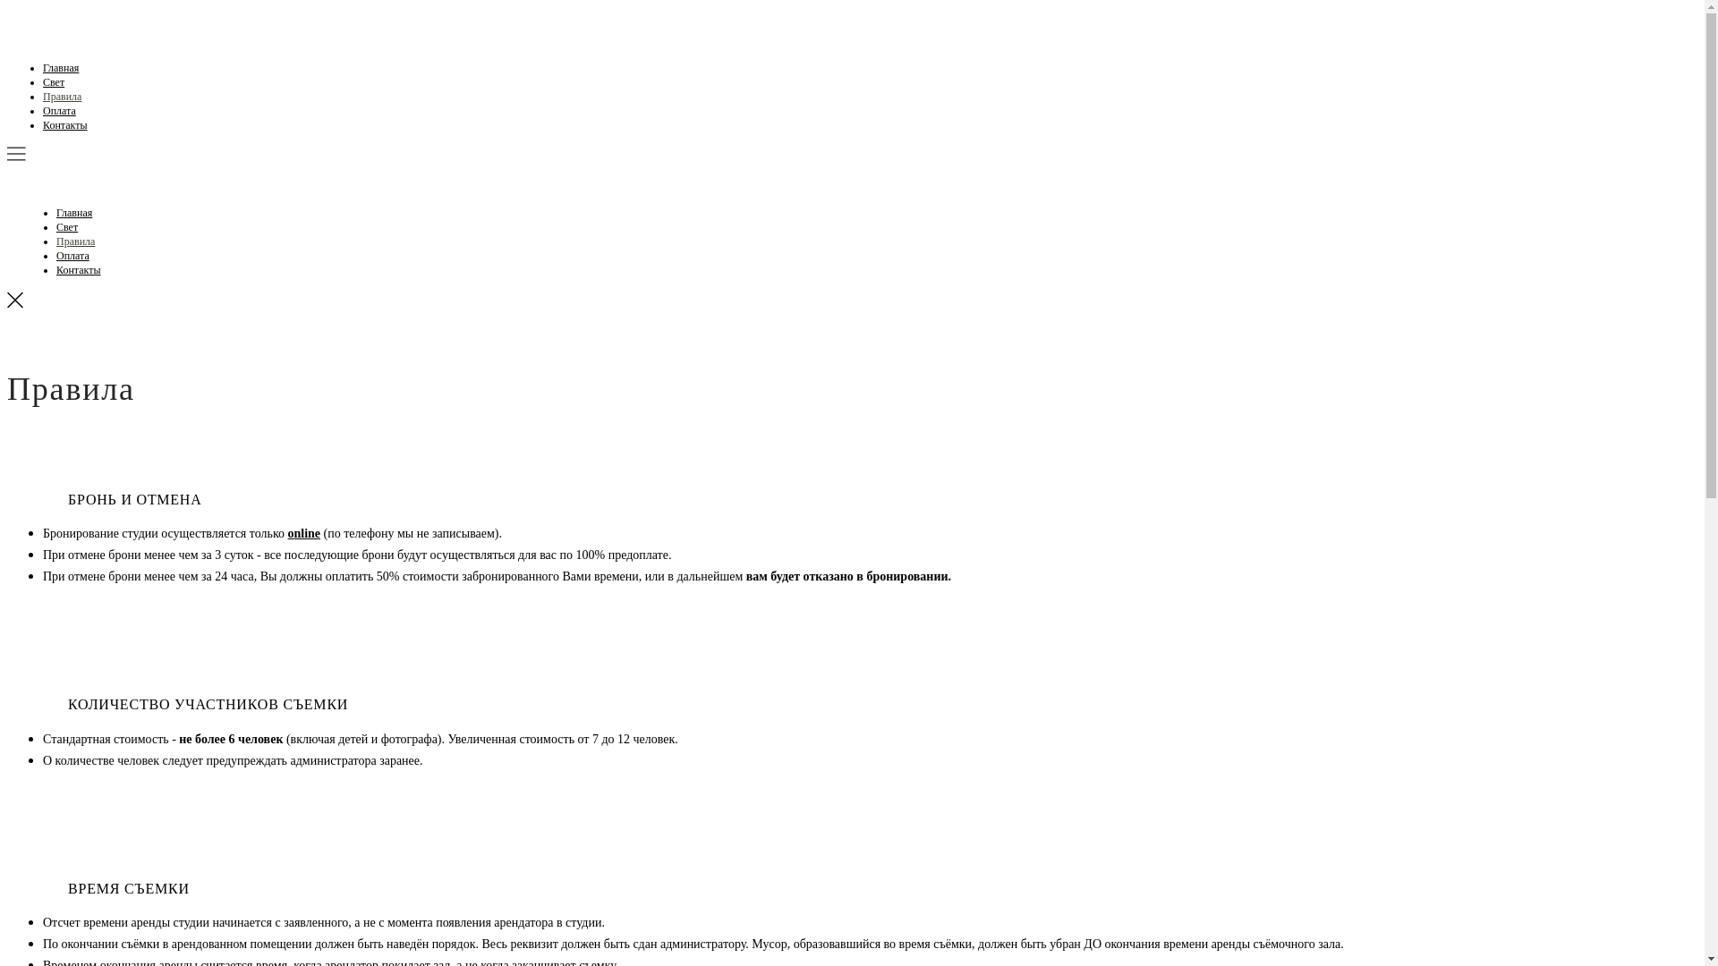 This screenshot has width=1718, height=966. What do you see at coordinates (292, 533) in the screenshot?
I see `o` at bounding box center [292, 533].